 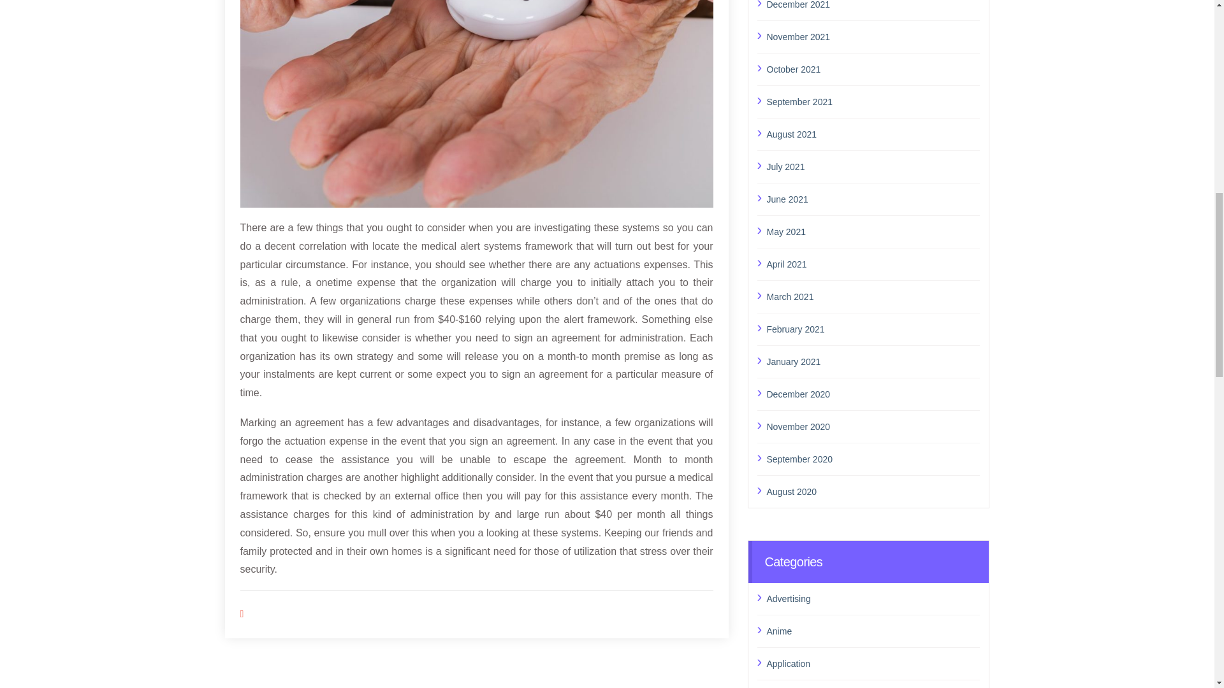 What do you see at coordinates (873, 264) in the screenshot?
I see `April 2021` at bounding box center [873, 264].